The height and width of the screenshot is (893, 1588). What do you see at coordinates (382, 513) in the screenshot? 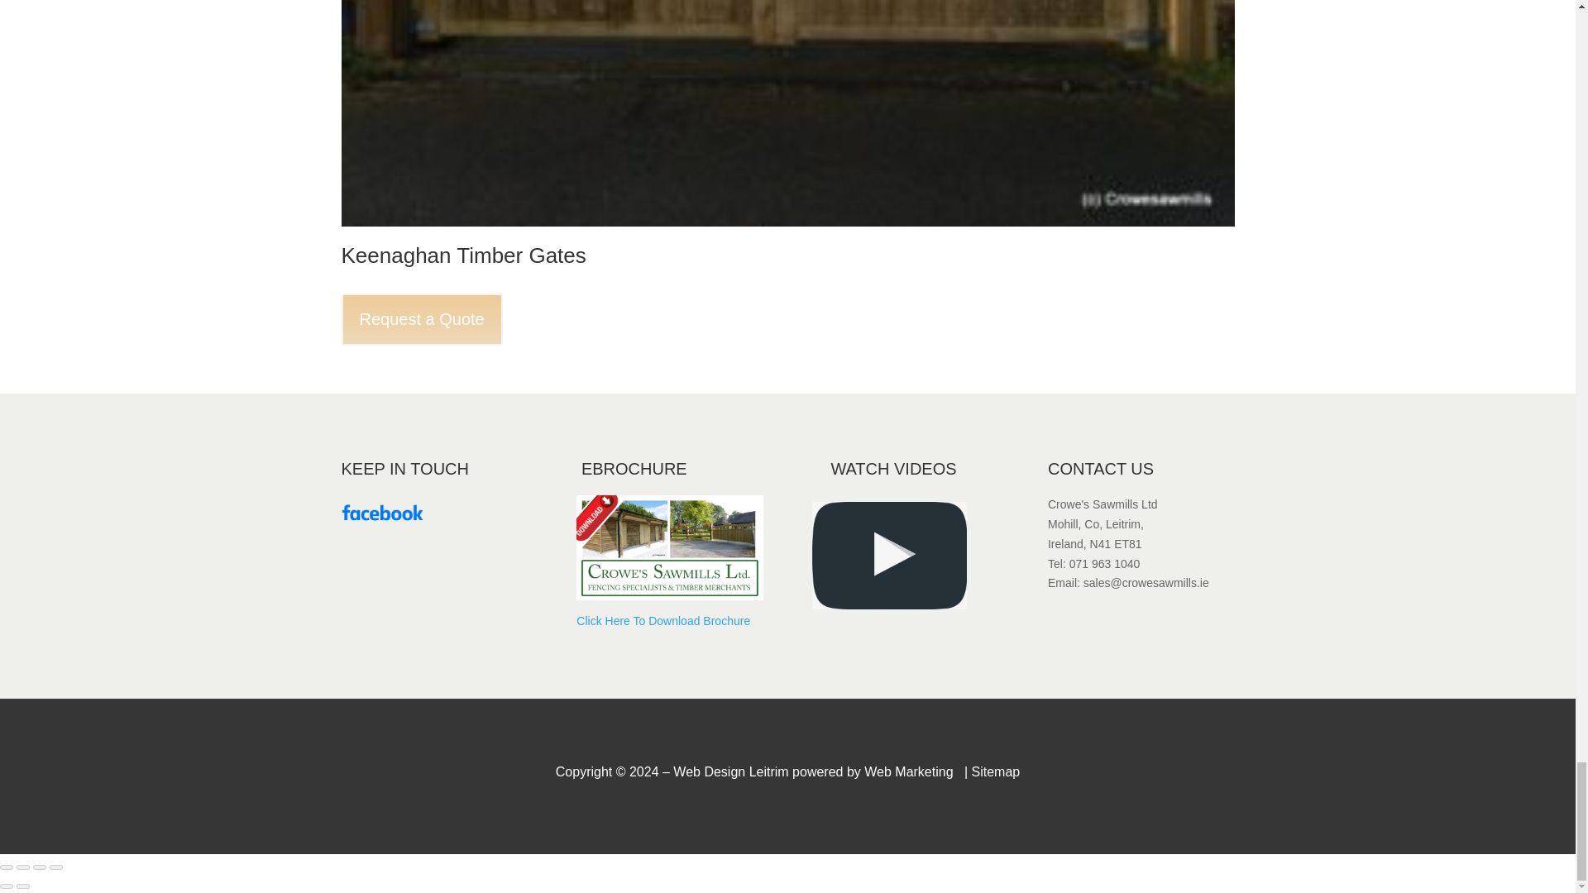
I see `twitter` at bounding box center [382, 513].